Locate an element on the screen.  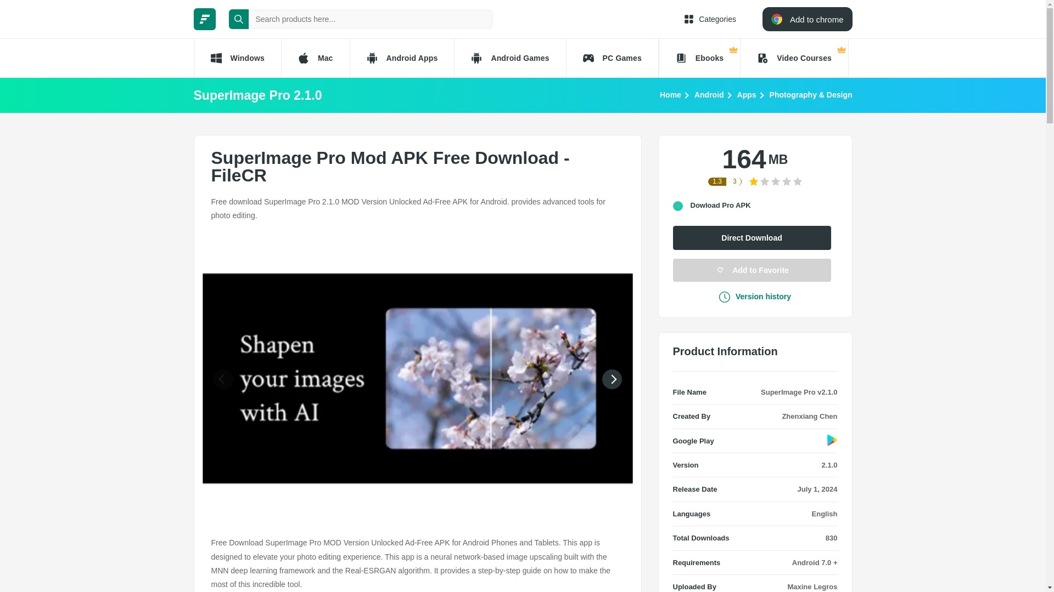
Android Apps is located at coordinates (402, 58).